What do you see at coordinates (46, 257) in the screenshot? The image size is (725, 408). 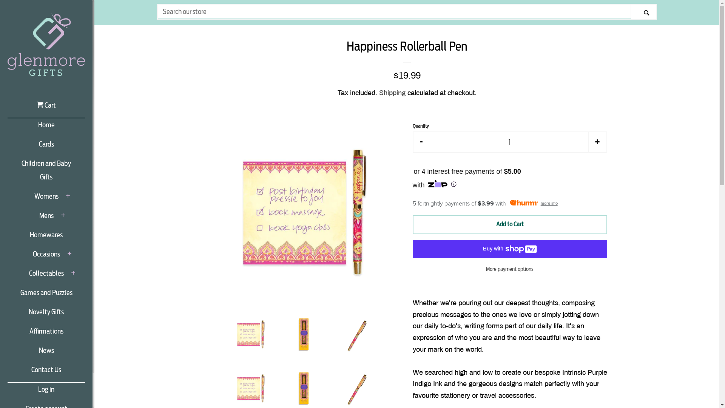 I see `Occasions` at bounding box center [46, 257].